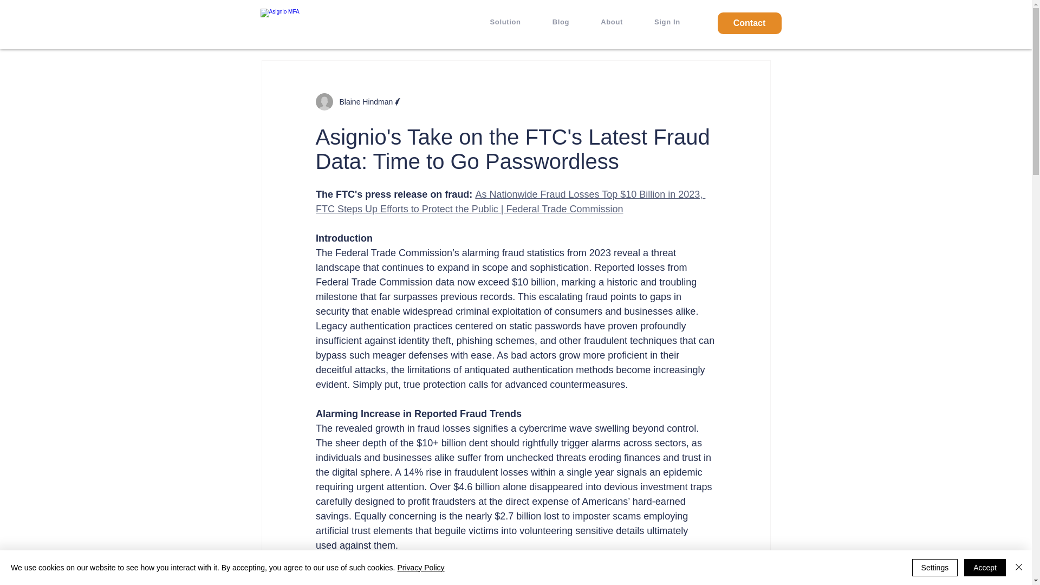 The width and height of the screenshot is (1040, 585). I want to click on Privacy Policy, so click(420, 568).